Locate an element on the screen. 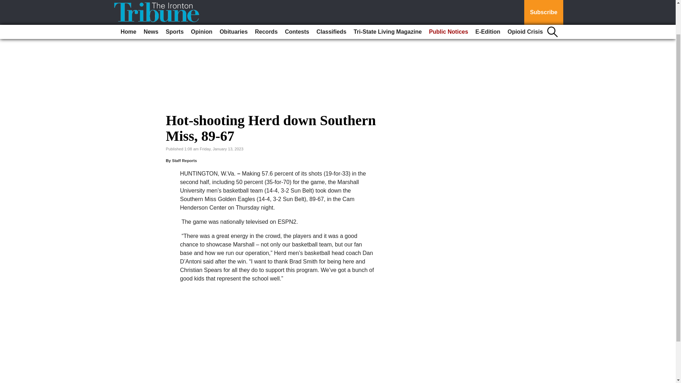  E-Edition is located at coordinates (488, 1).